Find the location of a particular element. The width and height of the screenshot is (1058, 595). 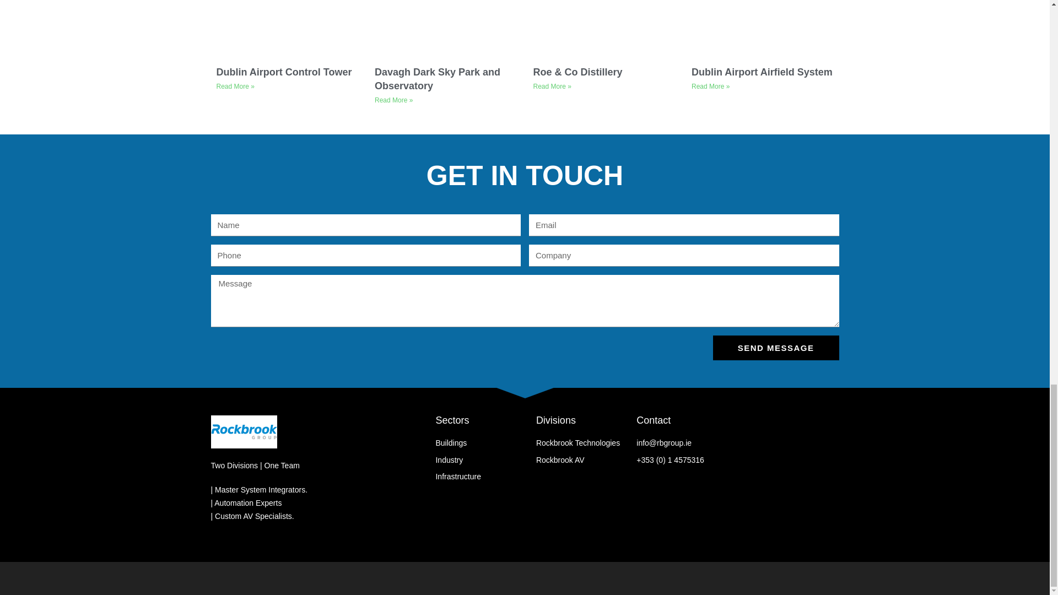

Buildings is located at coordinates (485, 443).